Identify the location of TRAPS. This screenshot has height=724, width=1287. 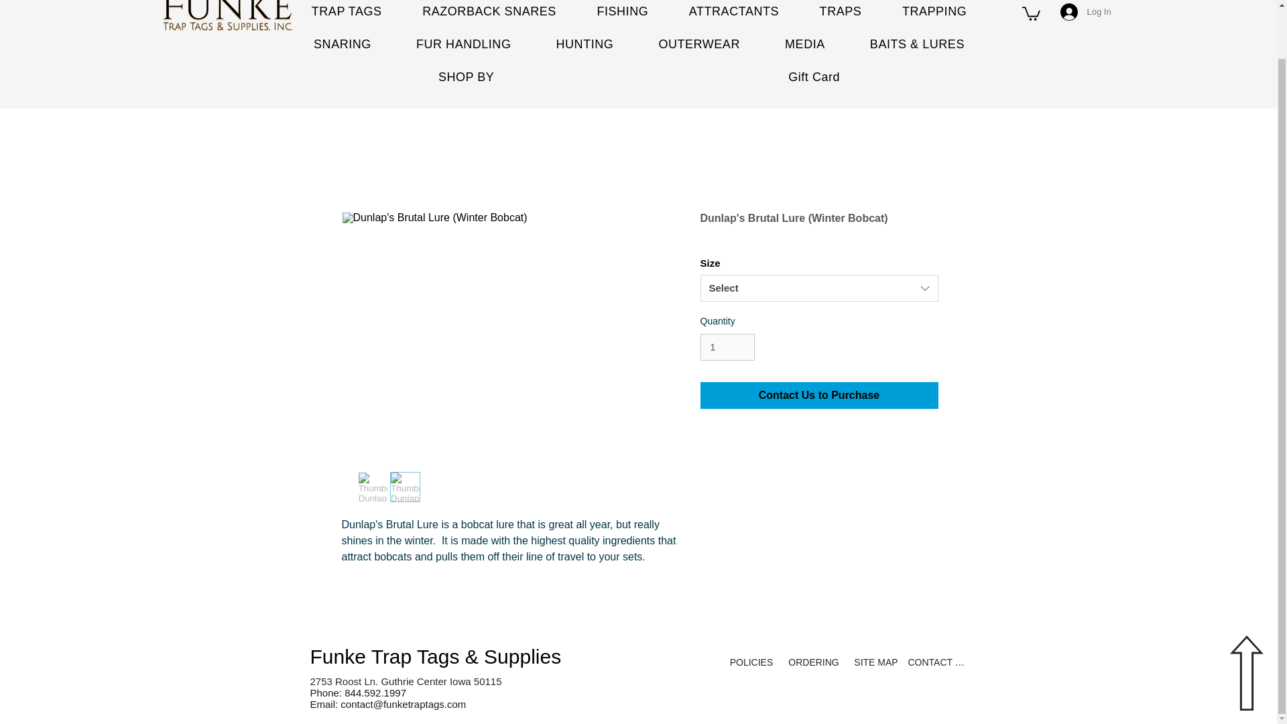
(839, 12).